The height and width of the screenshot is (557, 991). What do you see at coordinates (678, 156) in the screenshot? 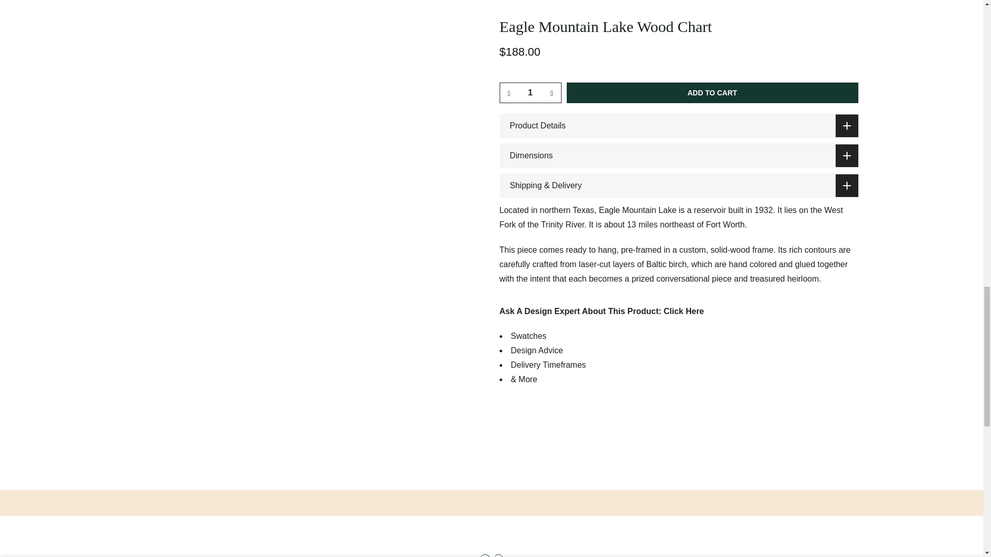
I see `Dimensions` at bounding box center [678, 156].